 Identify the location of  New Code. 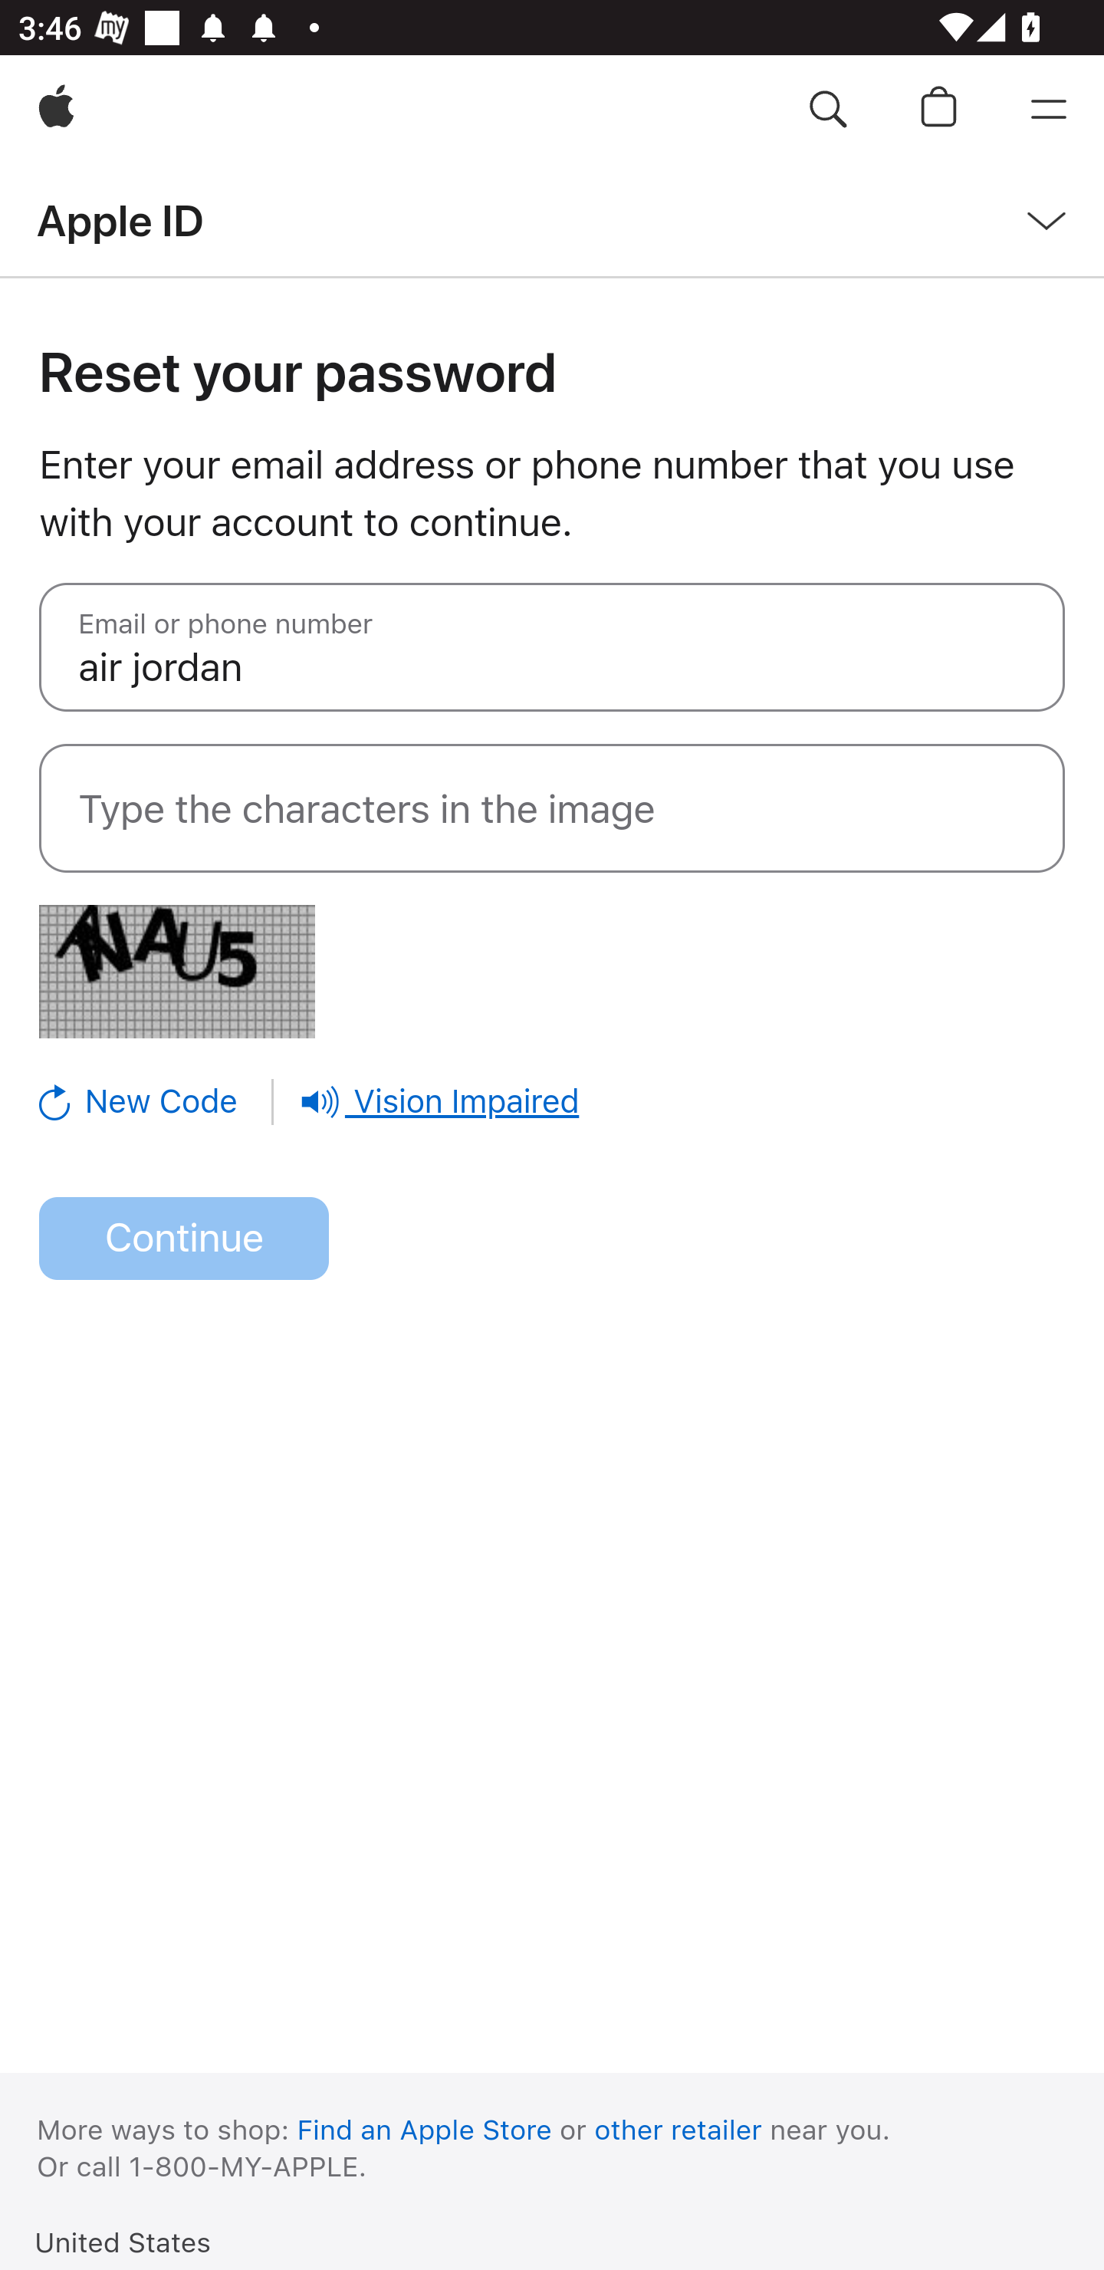
(157, 1101).